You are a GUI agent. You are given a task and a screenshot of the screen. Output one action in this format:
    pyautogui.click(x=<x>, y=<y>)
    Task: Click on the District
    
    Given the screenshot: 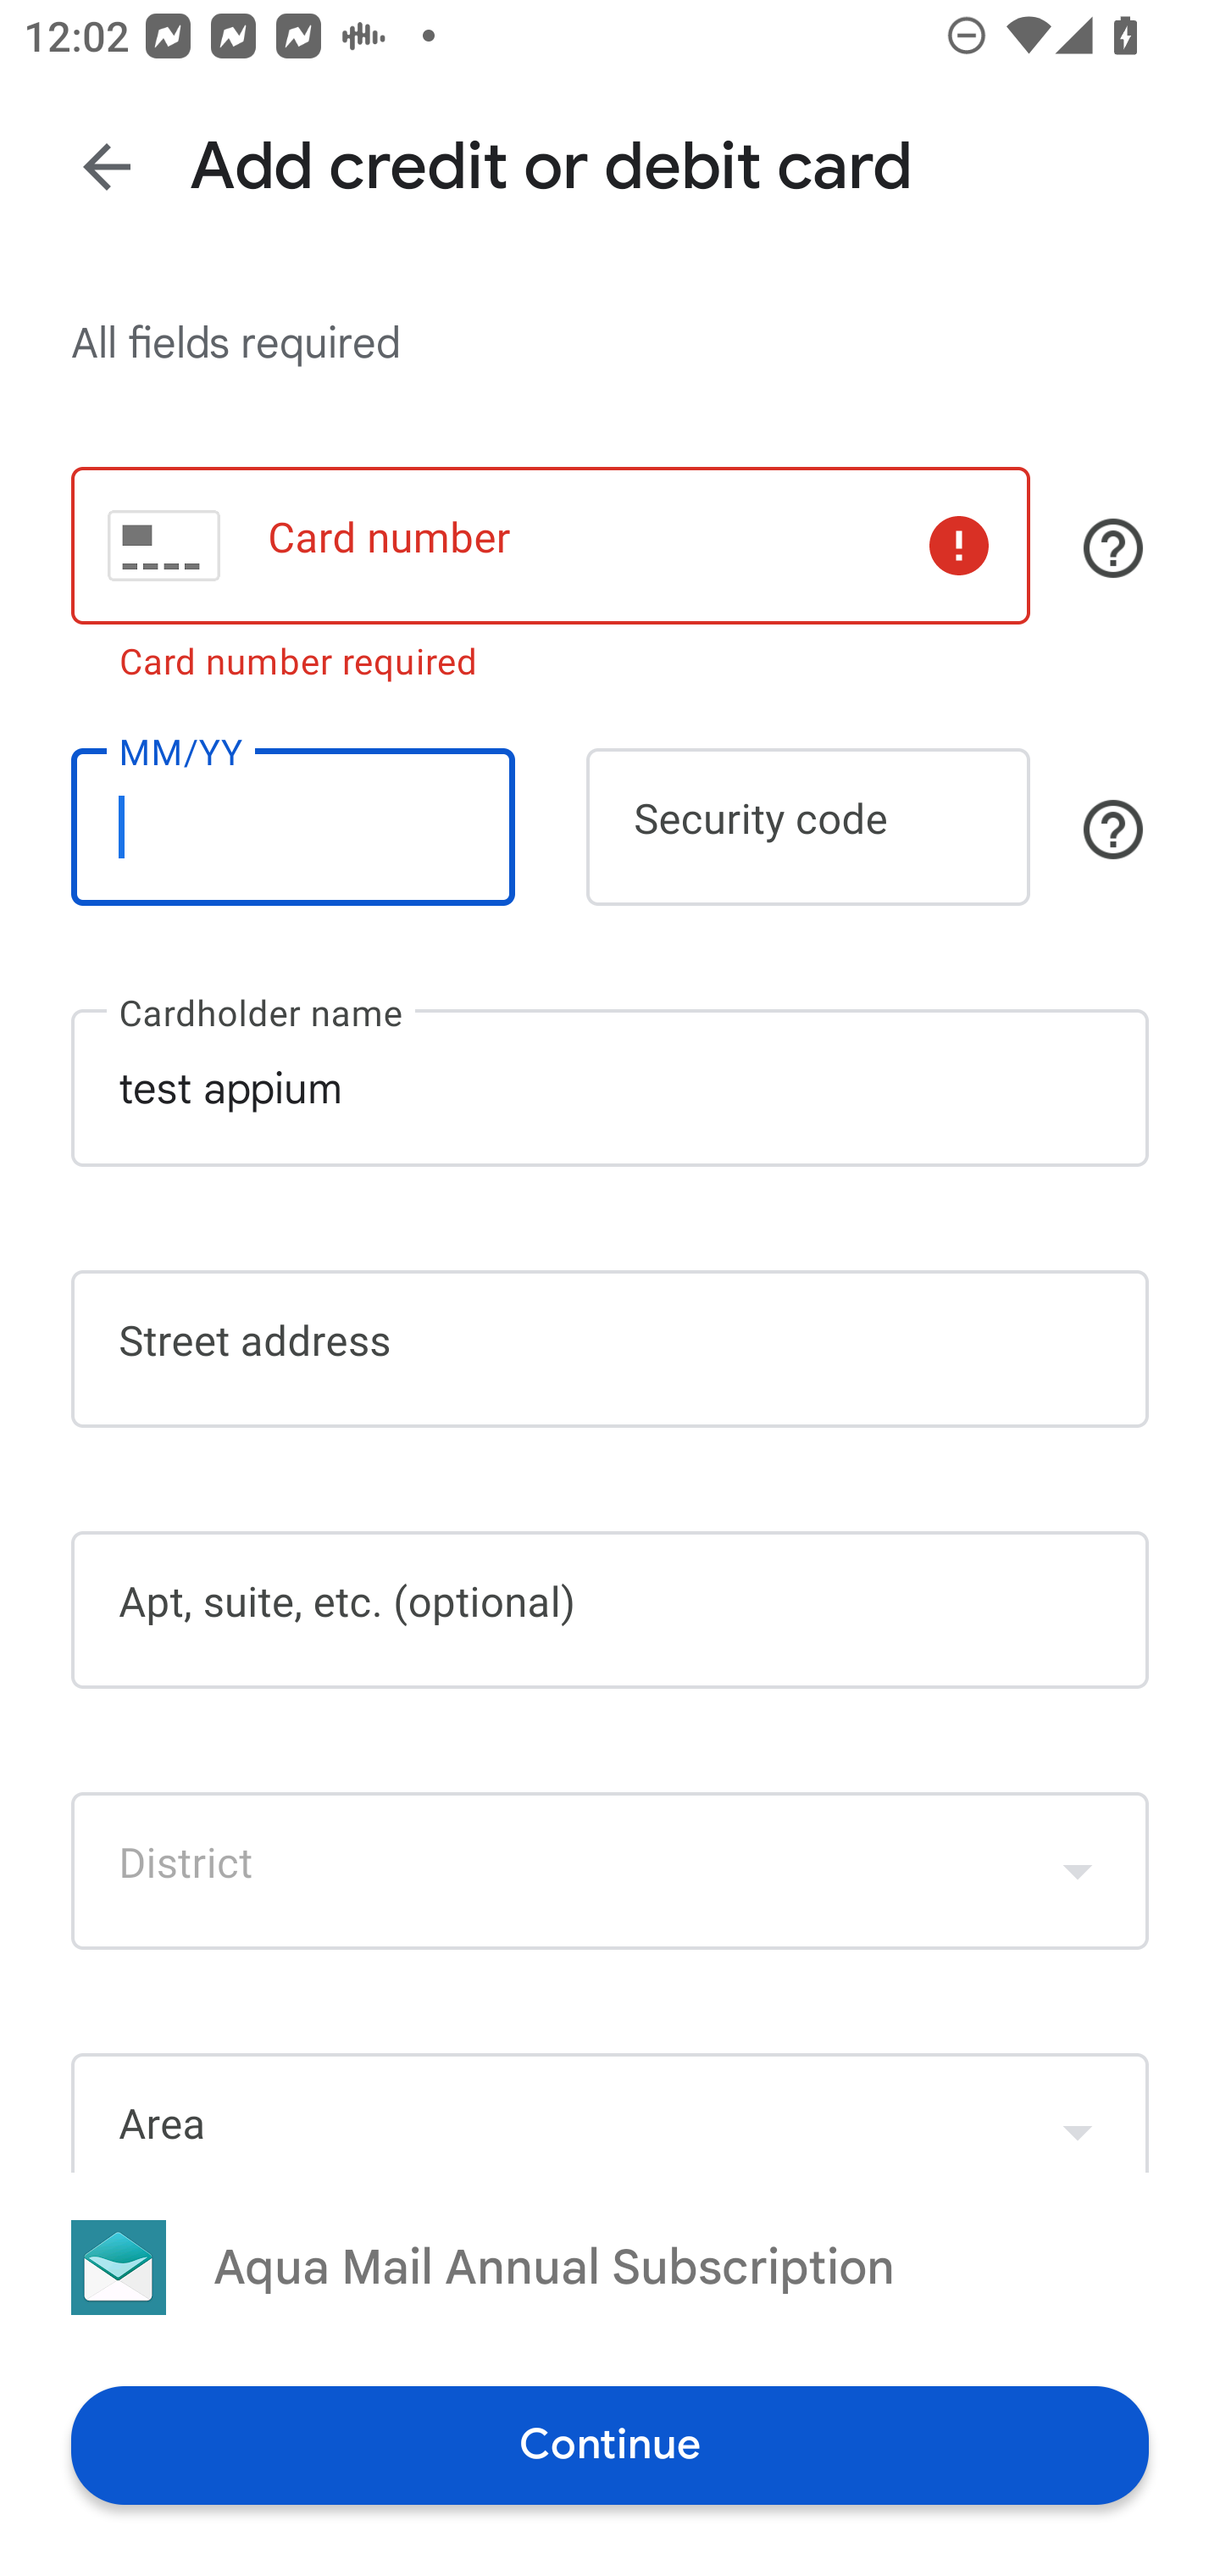 What is the action you would take?
    pyautogui.click(x=610, y=1871)
    